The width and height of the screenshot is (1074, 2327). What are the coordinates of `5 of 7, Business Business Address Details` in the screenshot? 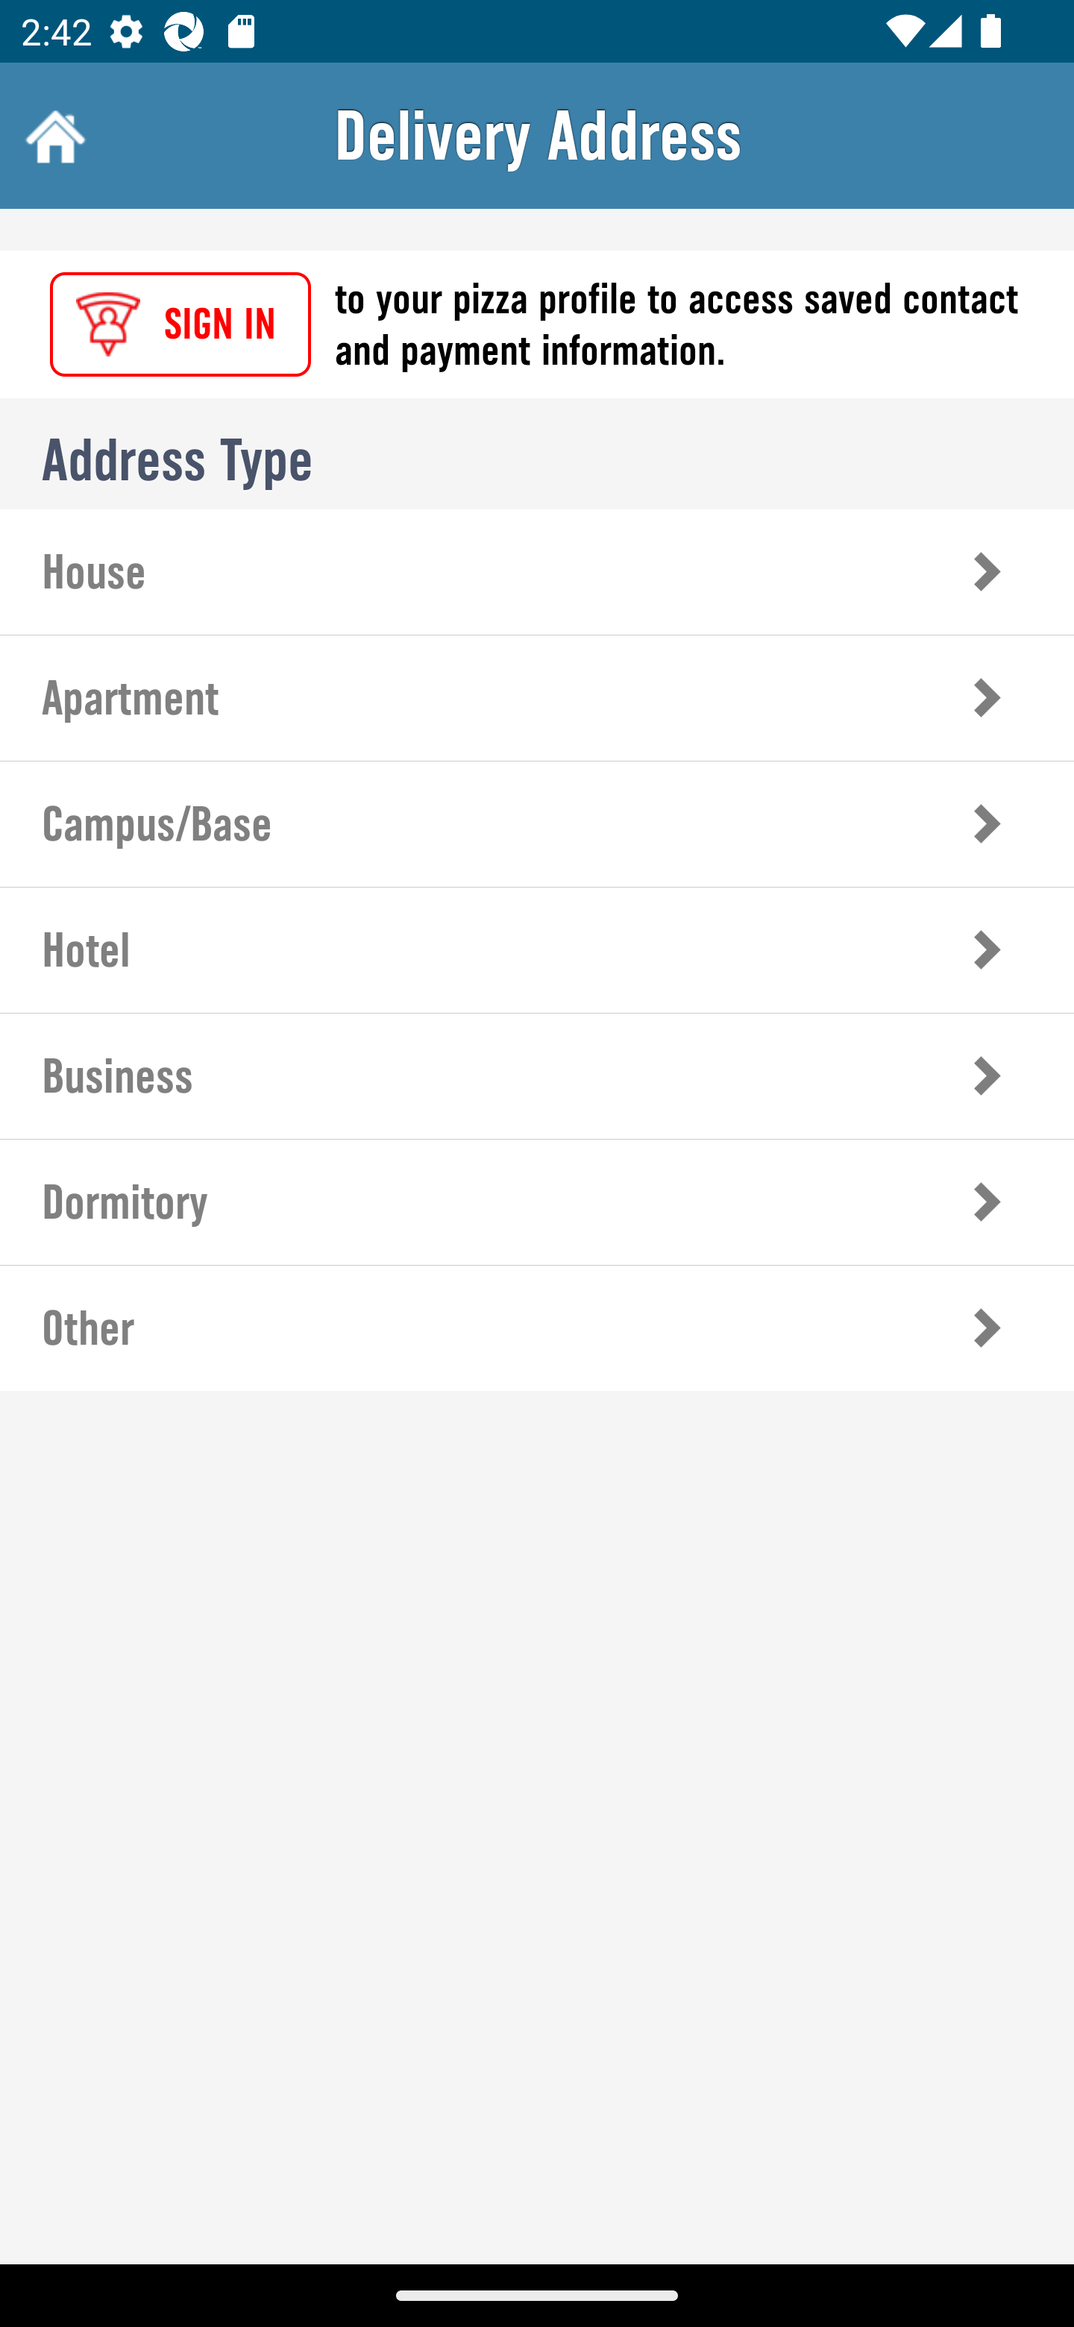 It's located at (537, 1075).